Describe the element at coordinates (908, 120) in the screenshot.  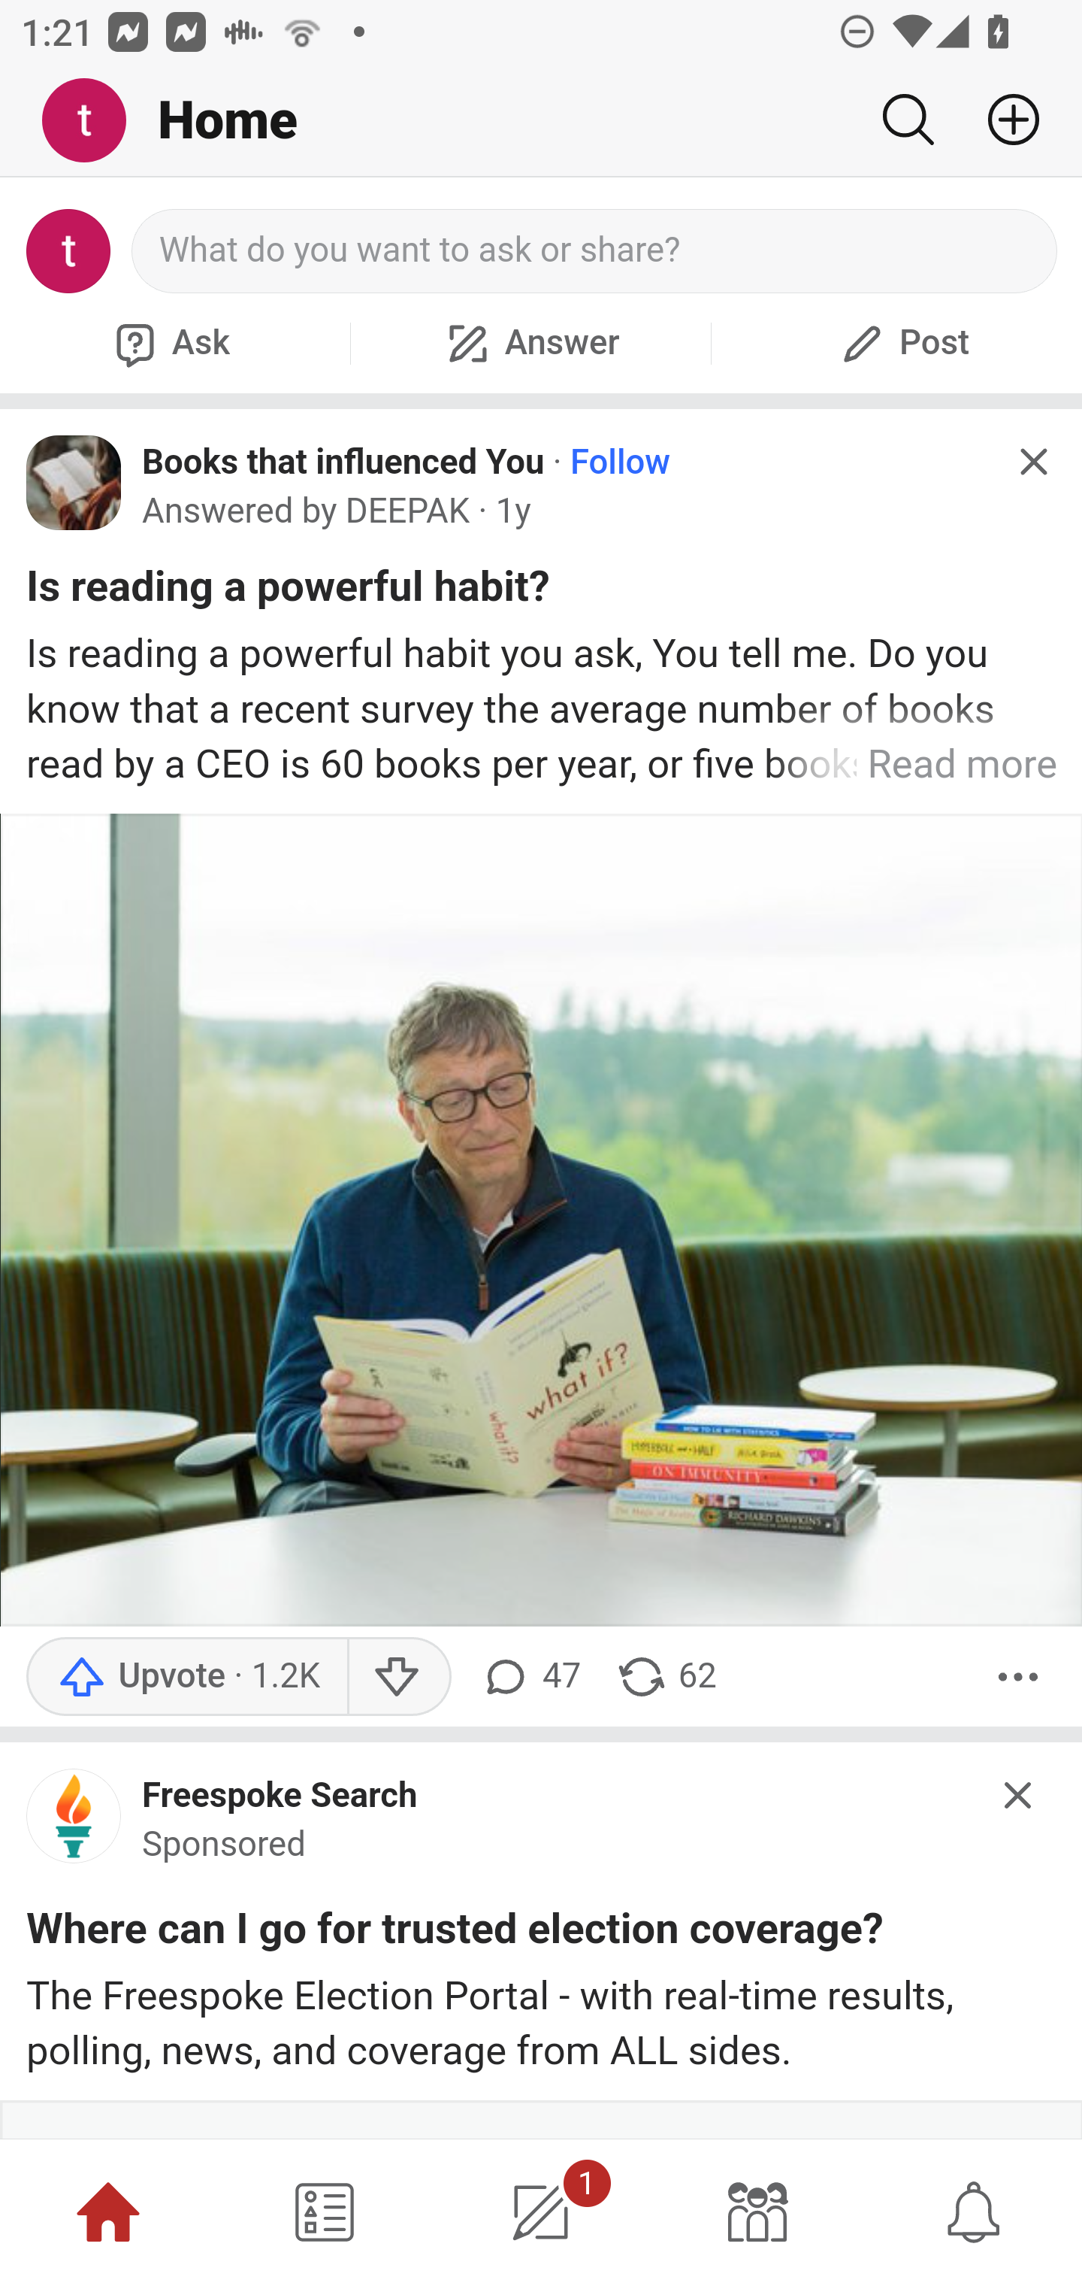
I see `Search` at that location.